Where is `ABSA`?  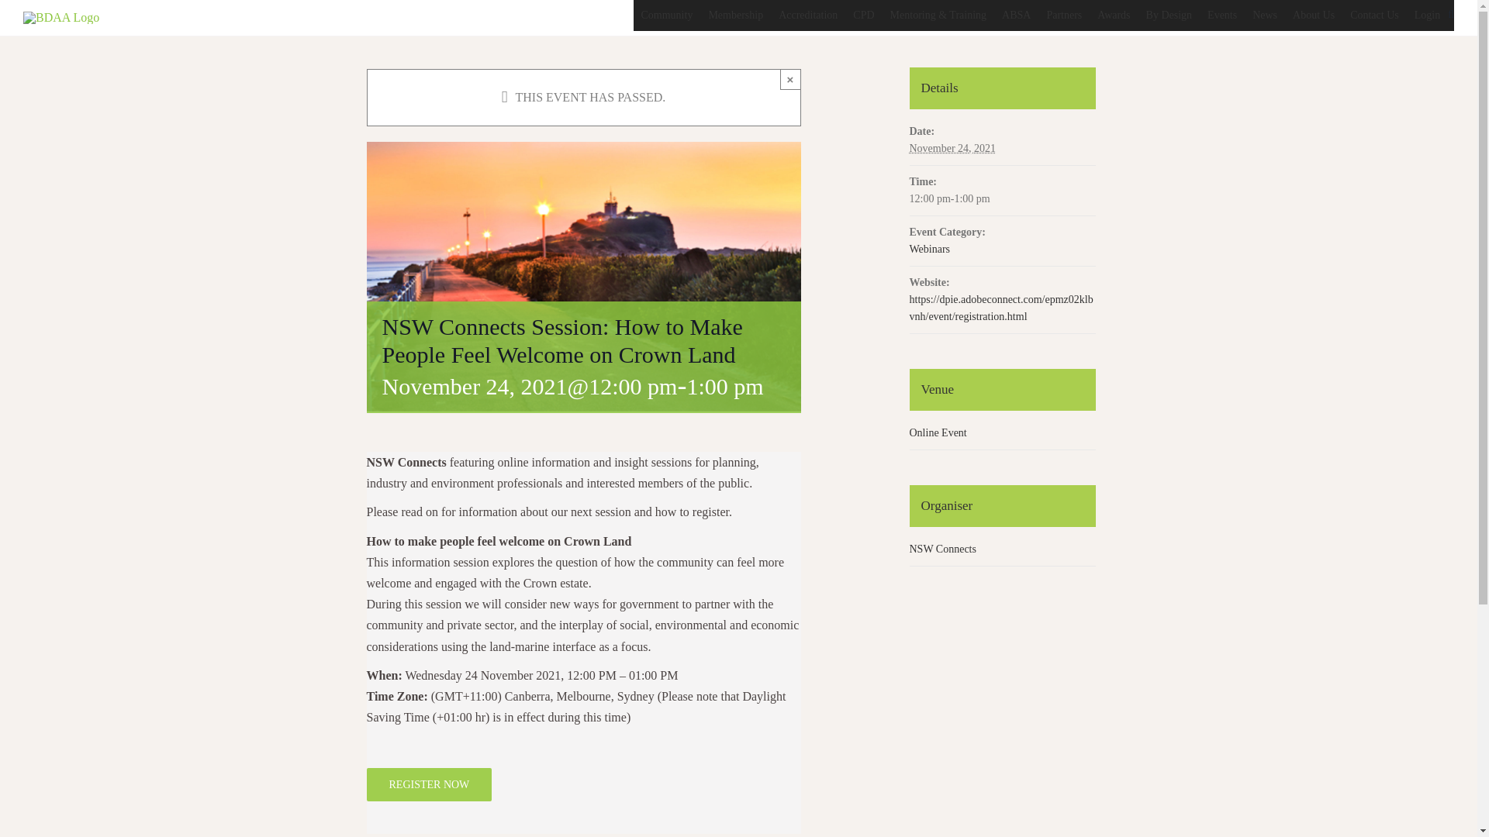
ABSA is located at coordinates (1016, 15).